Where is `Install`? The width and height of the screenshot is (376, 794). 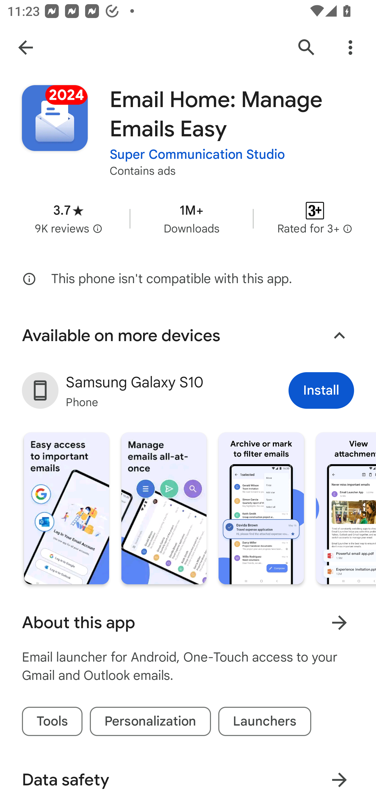 Install is located at coordinates (321, 390).